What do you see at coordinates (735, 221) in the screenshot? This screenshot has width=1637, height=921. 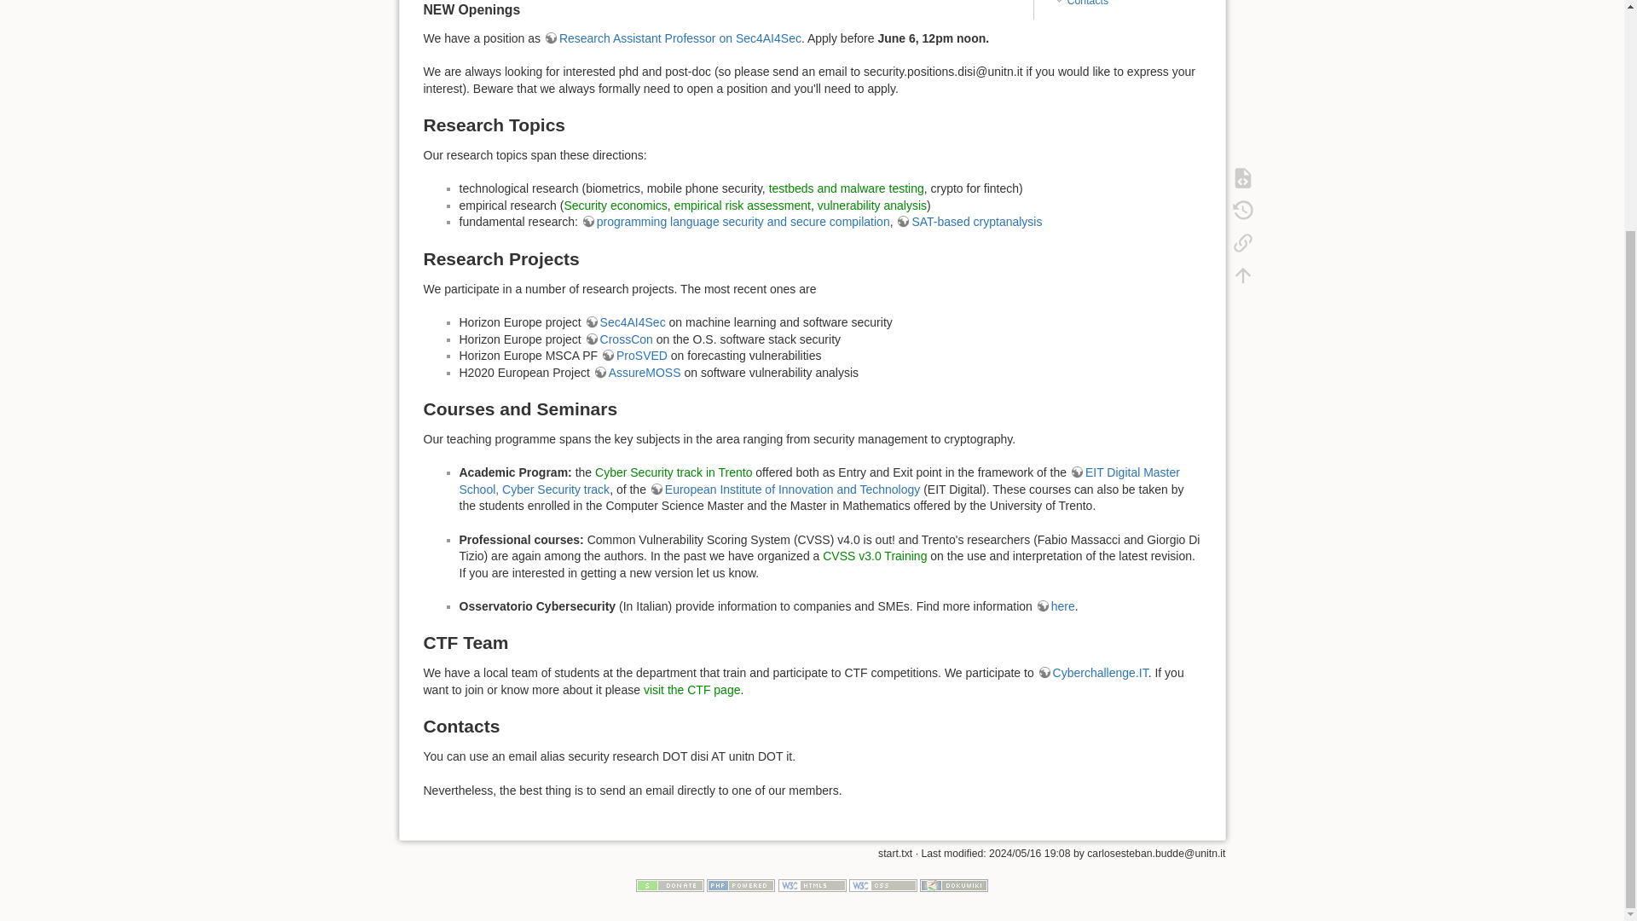 I see `programming language security and secure compilation` at bounding box center [735, 221].